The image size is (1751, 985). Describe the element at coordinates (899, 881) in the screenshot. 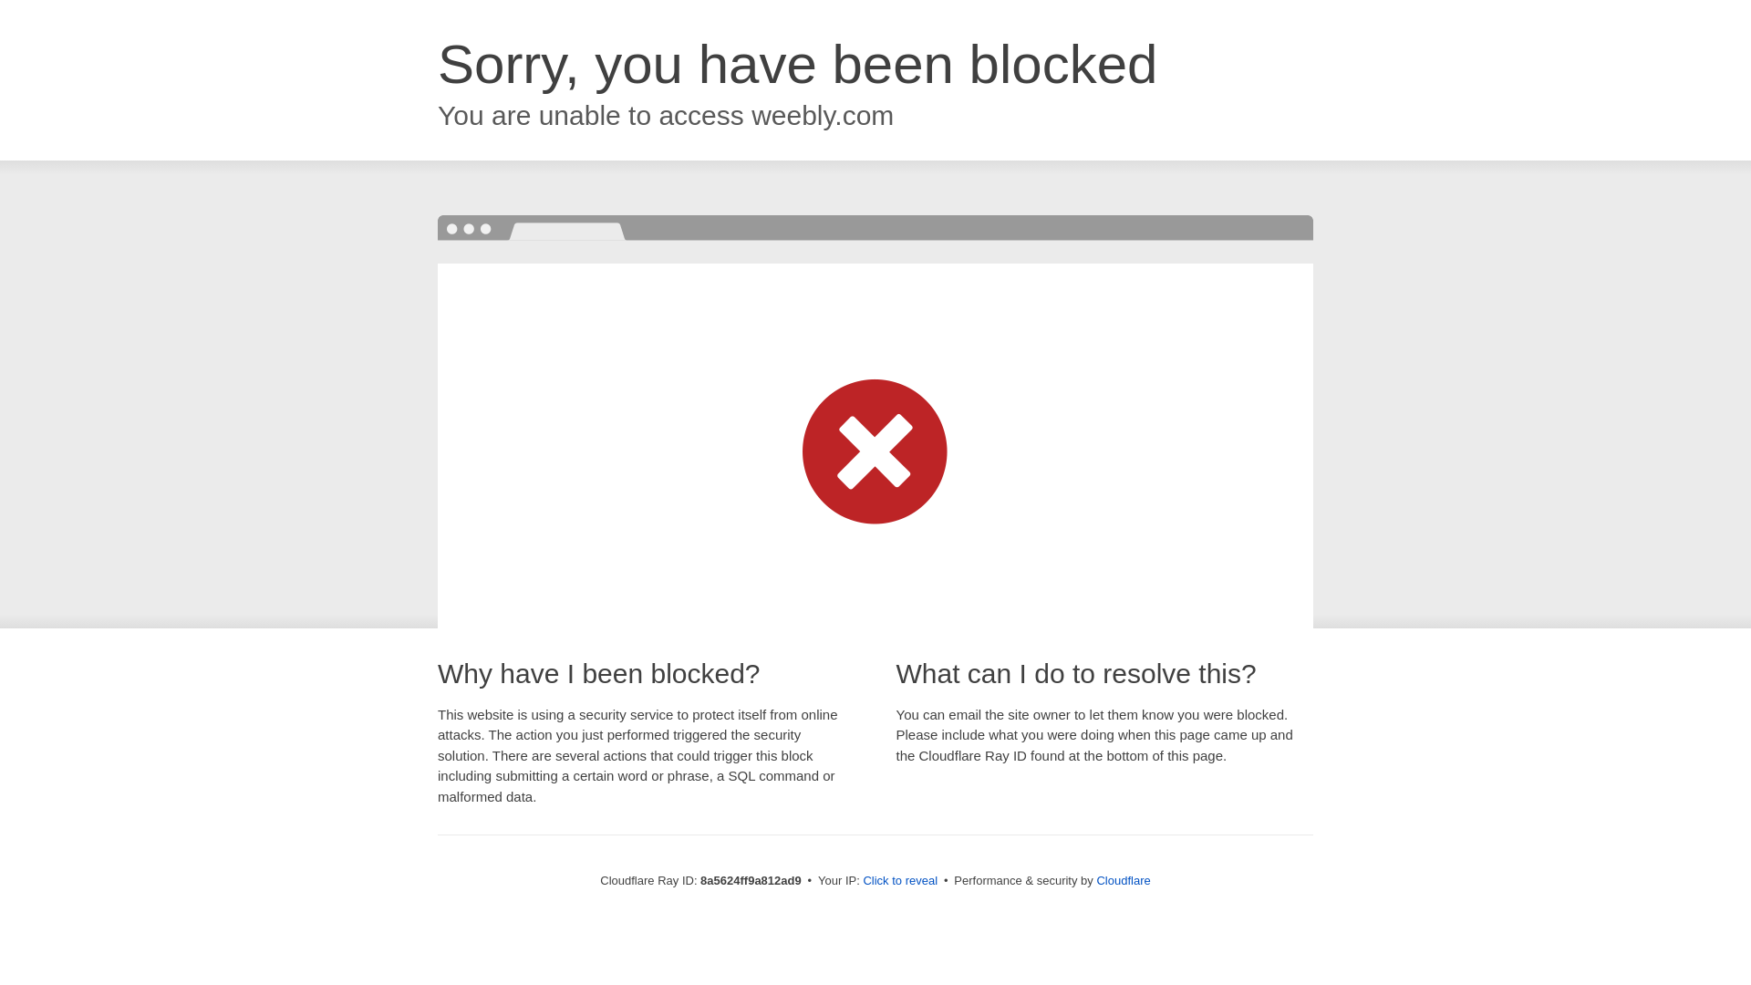

I see `Click to reveal` at that location.